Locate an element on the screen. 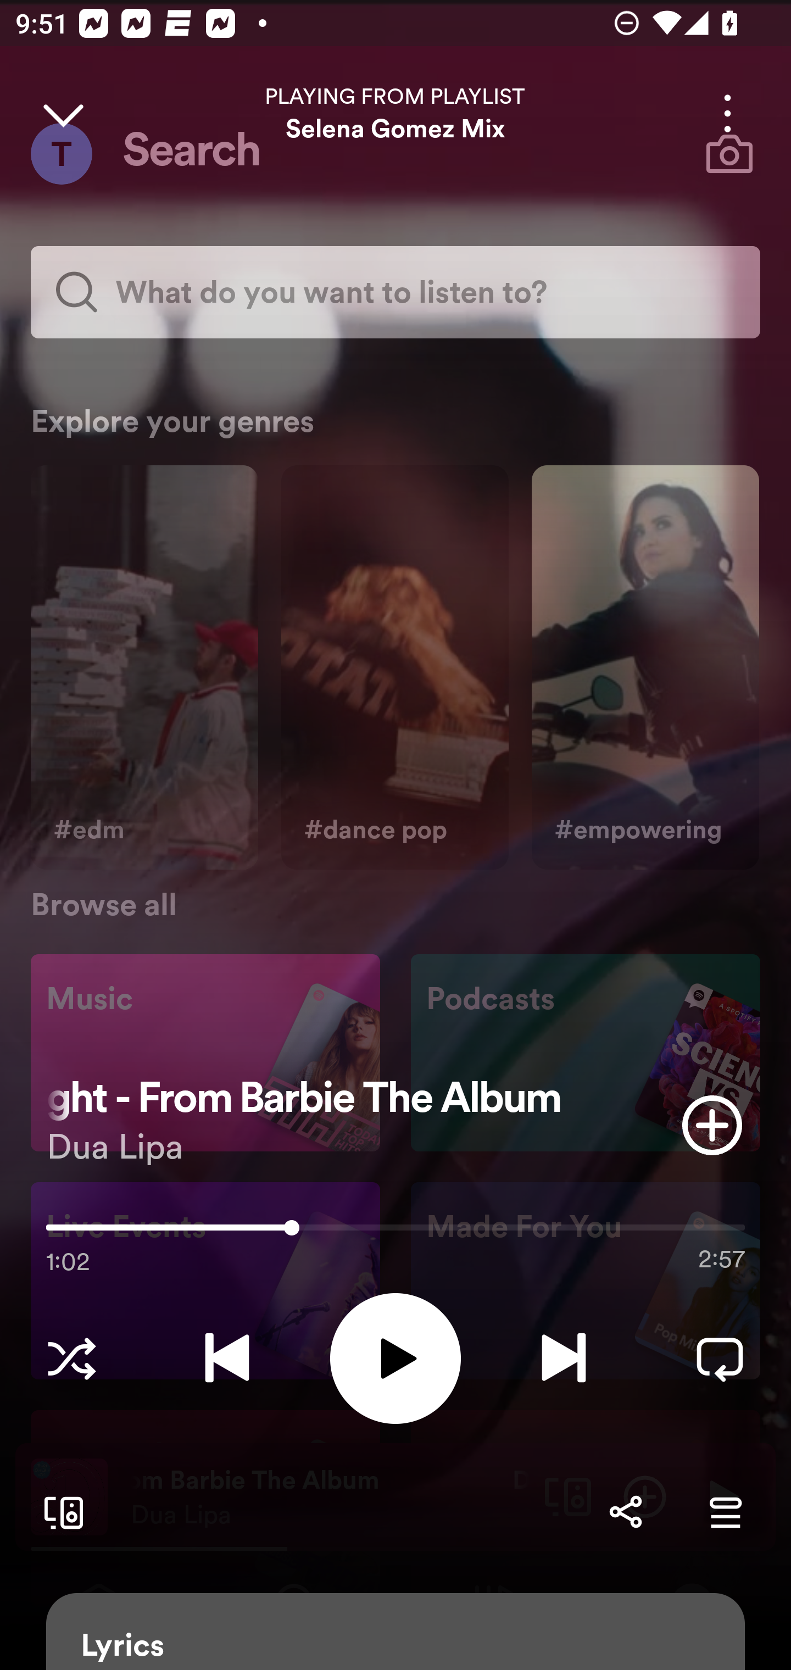  1:02 2:57 62230.0 Use volume keys to adjust is located at coordinates (396, 1233).